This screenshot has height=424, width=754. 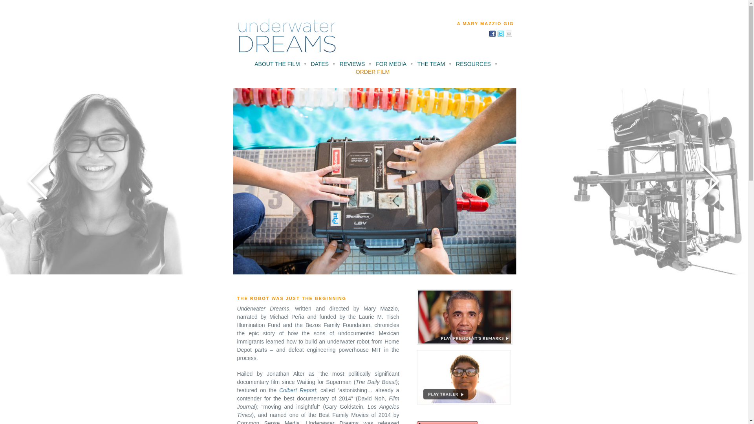 What do you see at coordinates (297, 390) in the screenshot?
I see `Colbert Report` at bounding box center [297, 390].